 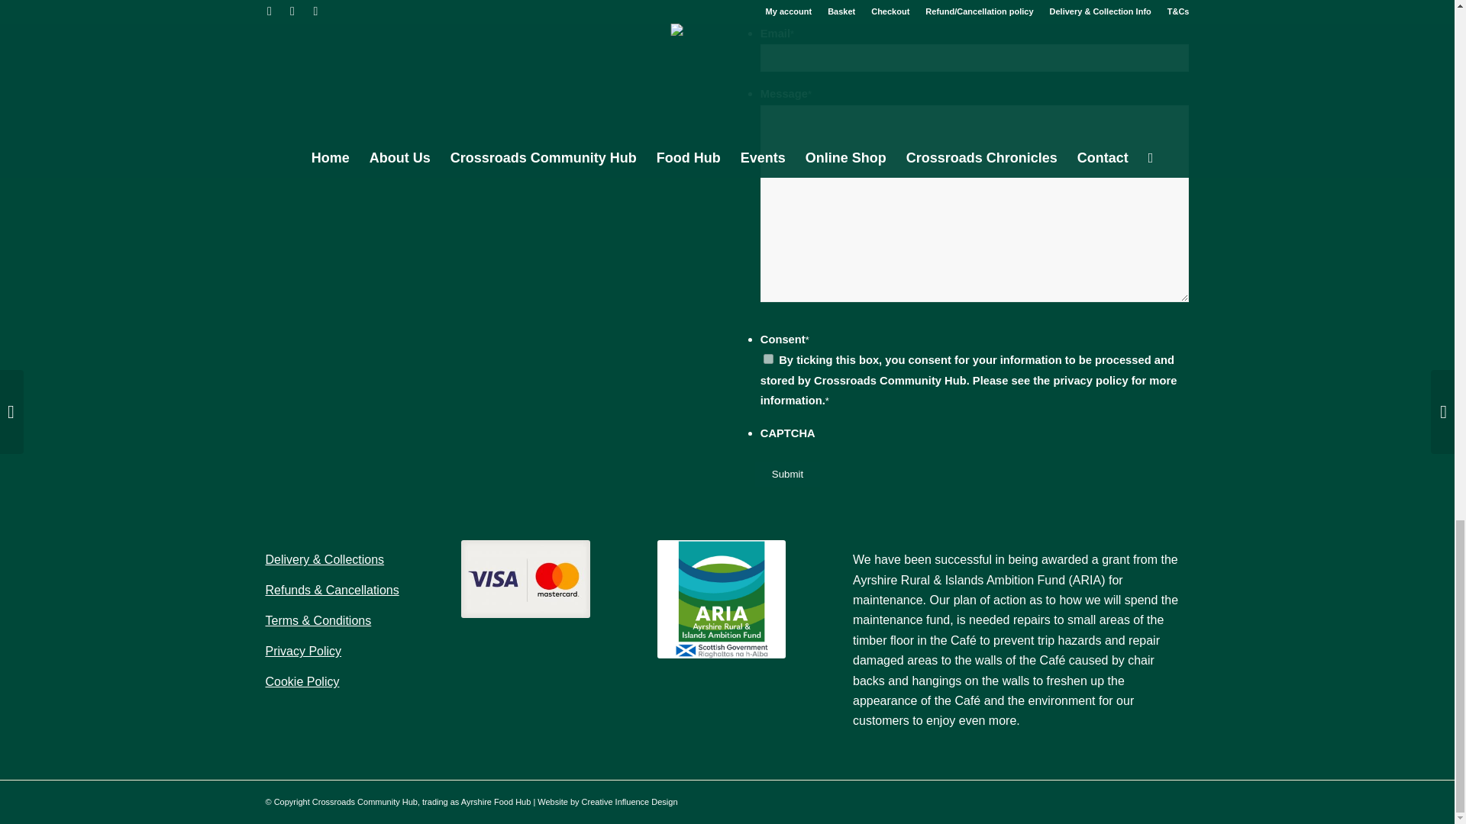 What do you see at coordinates (525, 579) in the screenshot?
I see `visa-mastercard-logos` at bounding box center [525, 579].